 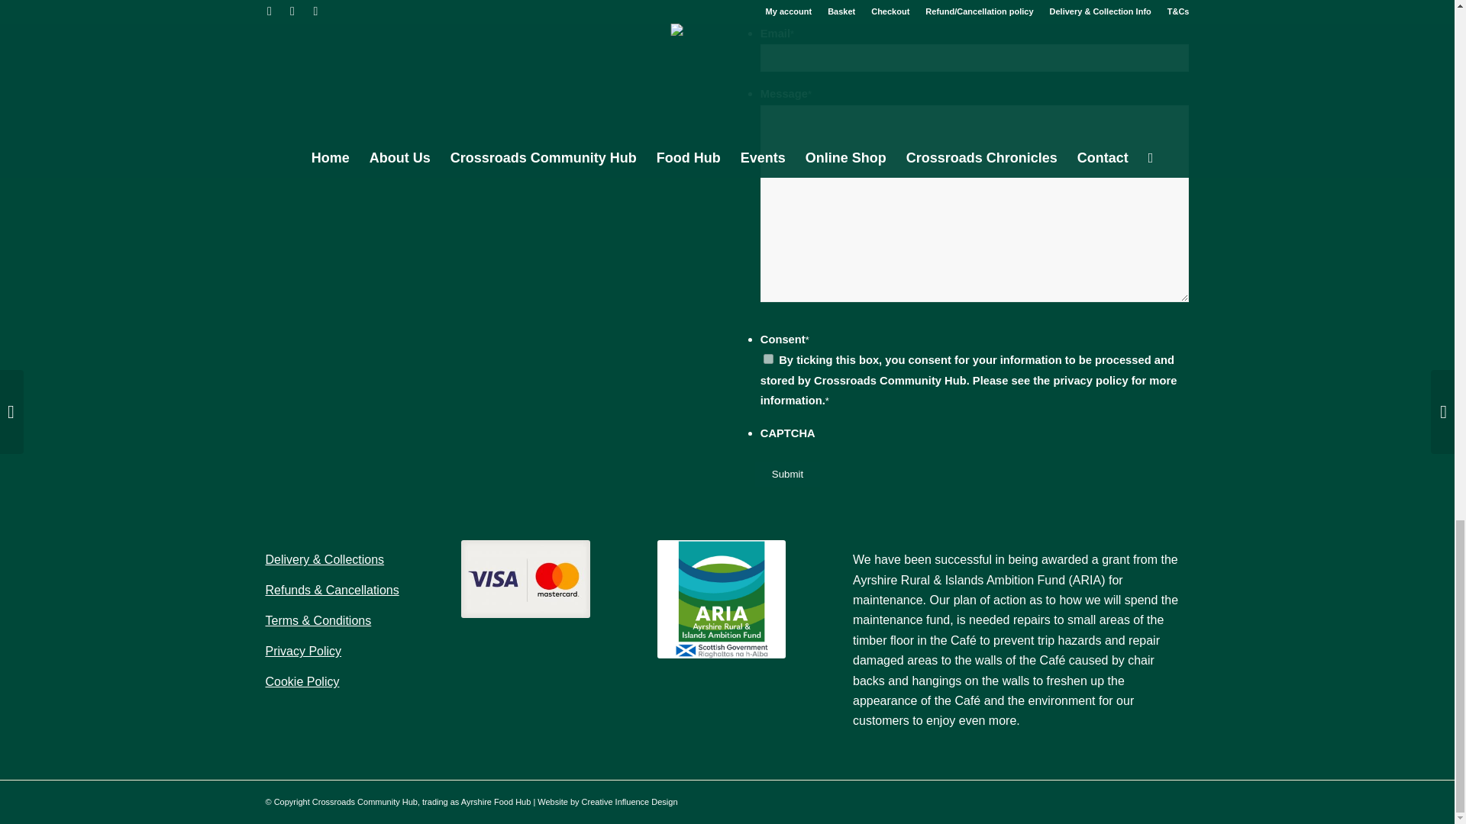 What do you see at coordinates (525, 579) in the screenshot?
I see `visa-mastercard-logos` at bounding box center [525, 579].